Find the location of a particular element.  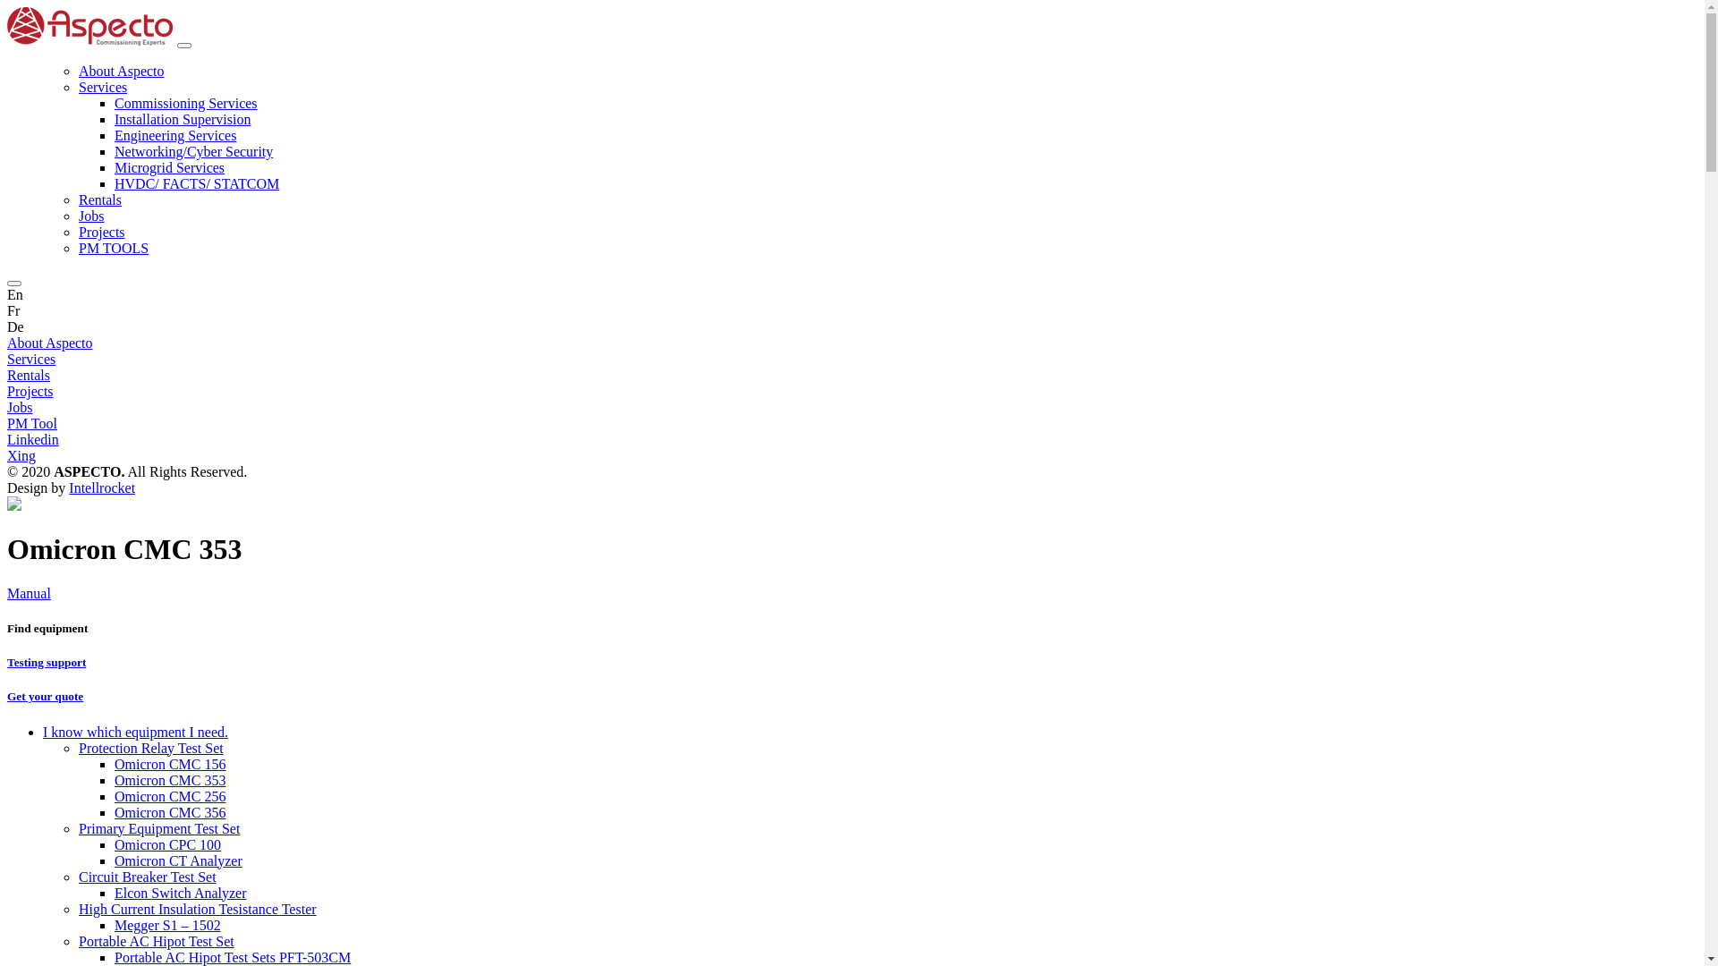

Elcon Switch Analyzer is located at coordinates (181, 893).